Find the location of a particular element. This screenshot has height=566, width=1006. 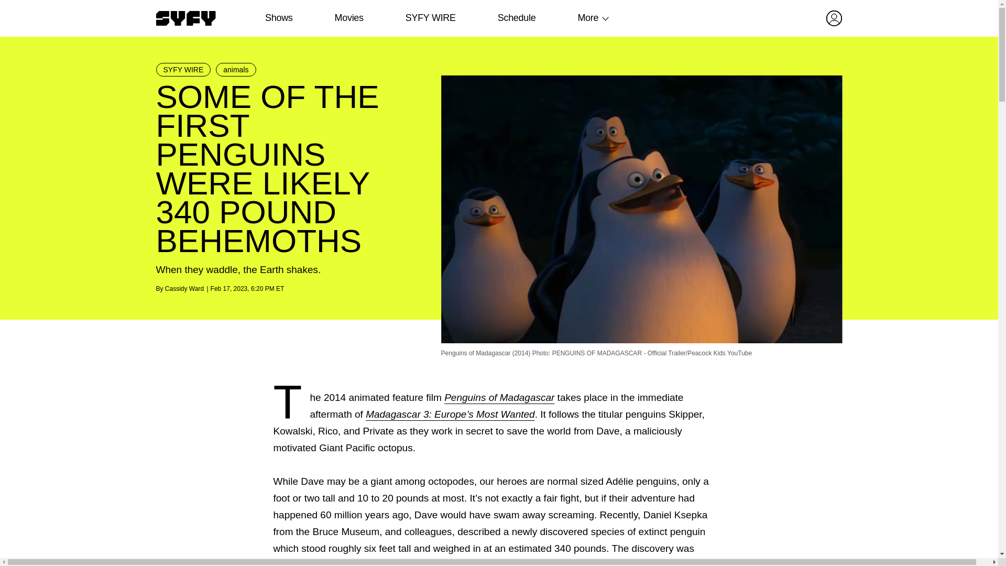

SYFY WIRE is located at coordinates (183, 69).